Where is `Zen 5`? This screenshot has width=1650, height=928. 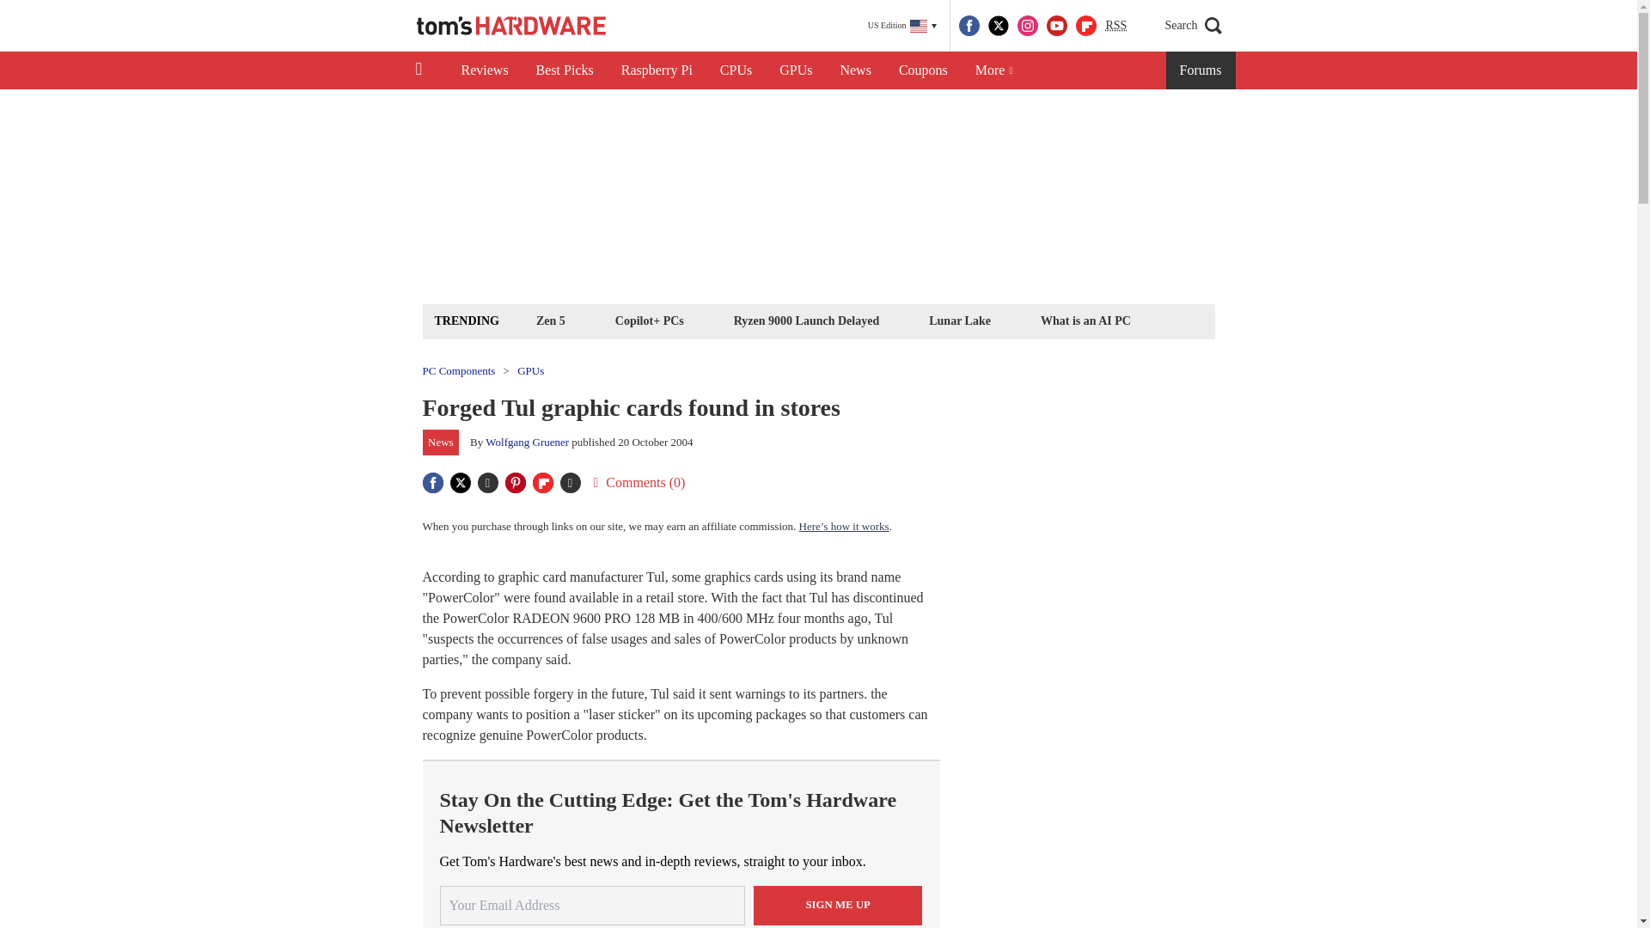
Zen 5 is located at coordinates (550, 320).